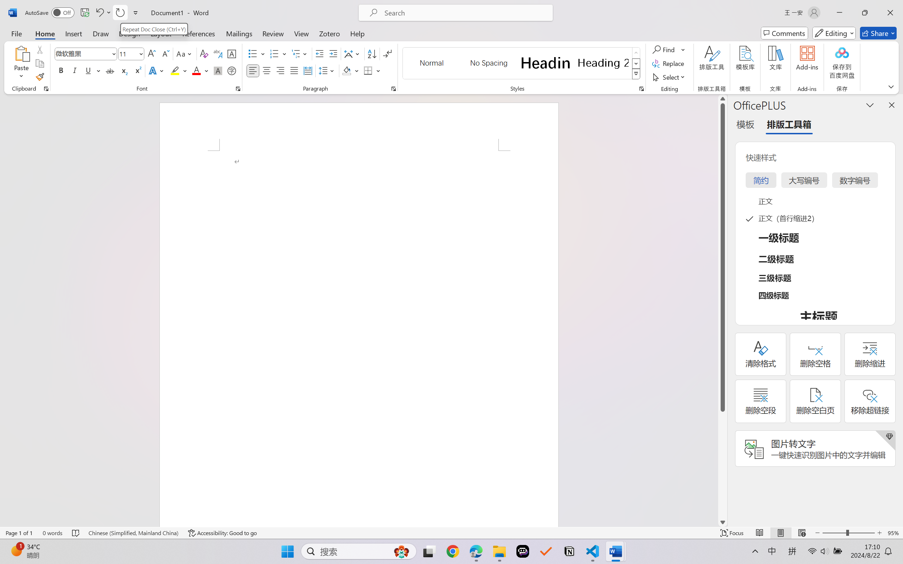 The image size is (903, 564). What do you see at coordinates (359, 339) in the screenshot?
I see `Page 1 content` at bounding box center [359, 339].